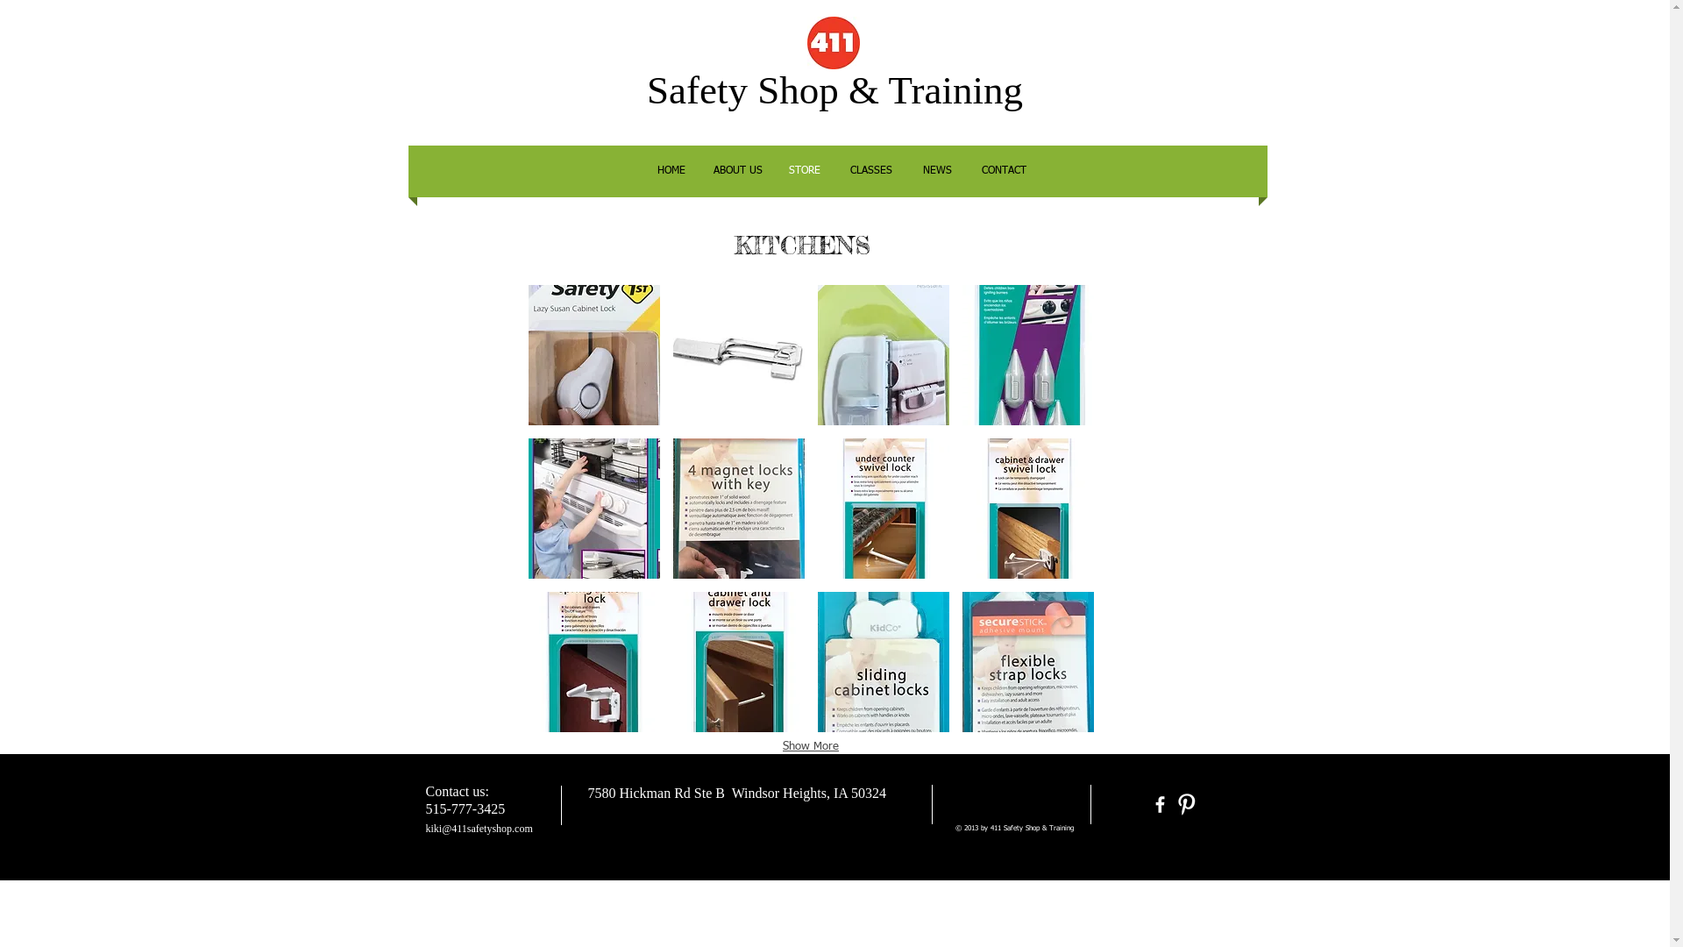  What do you see at coordinates (671, 172) in the screenshot?
I see `HOME` at bounding box center [671, 172].